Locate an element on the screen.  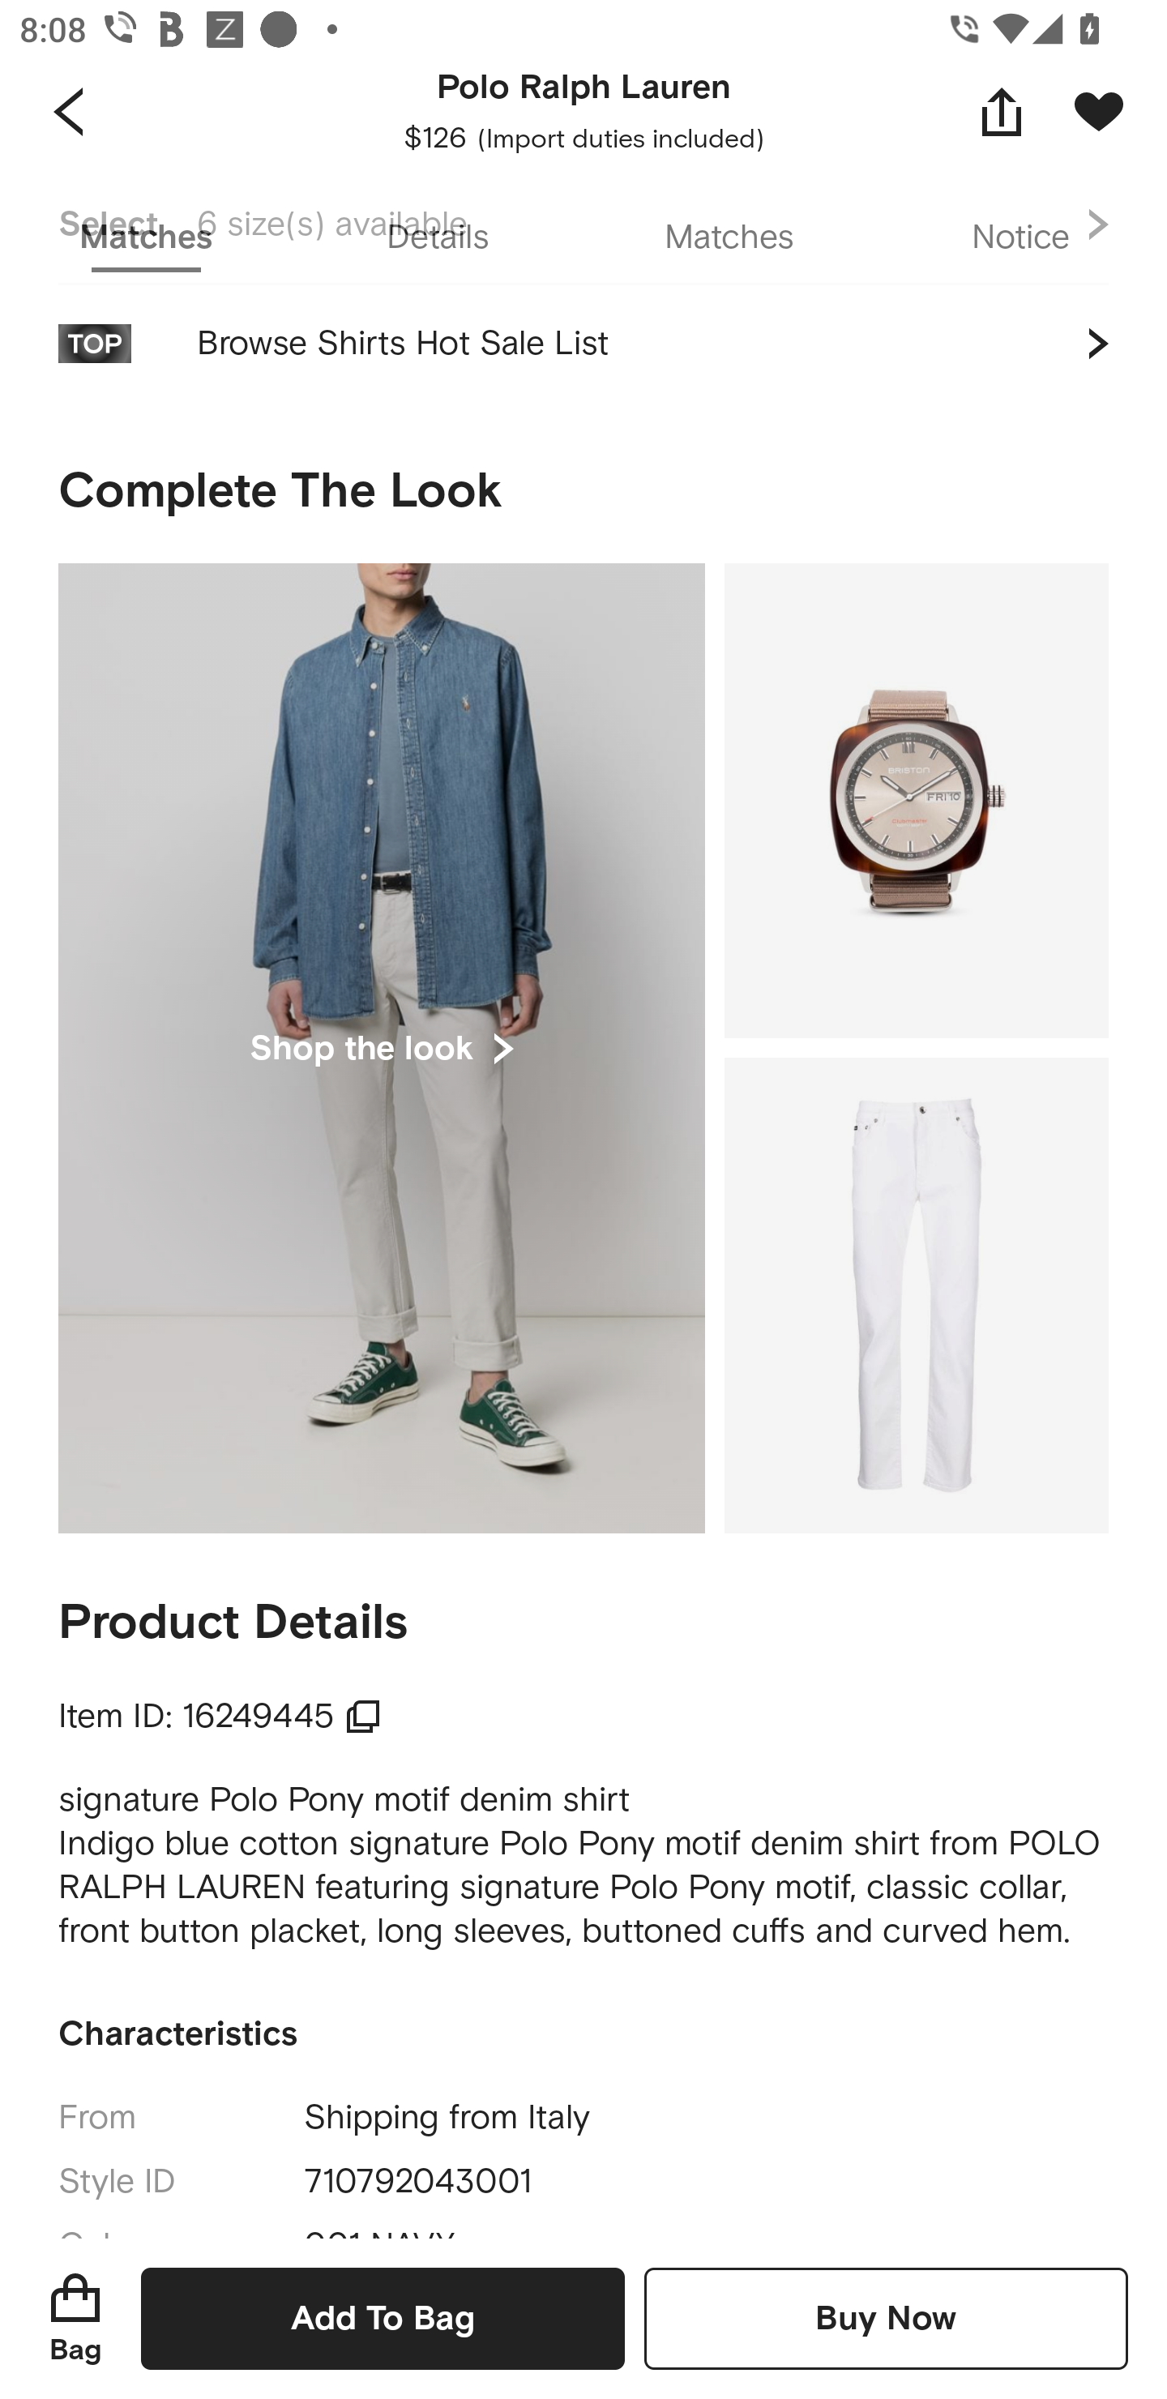
Details is located at coordinates (438, 238).